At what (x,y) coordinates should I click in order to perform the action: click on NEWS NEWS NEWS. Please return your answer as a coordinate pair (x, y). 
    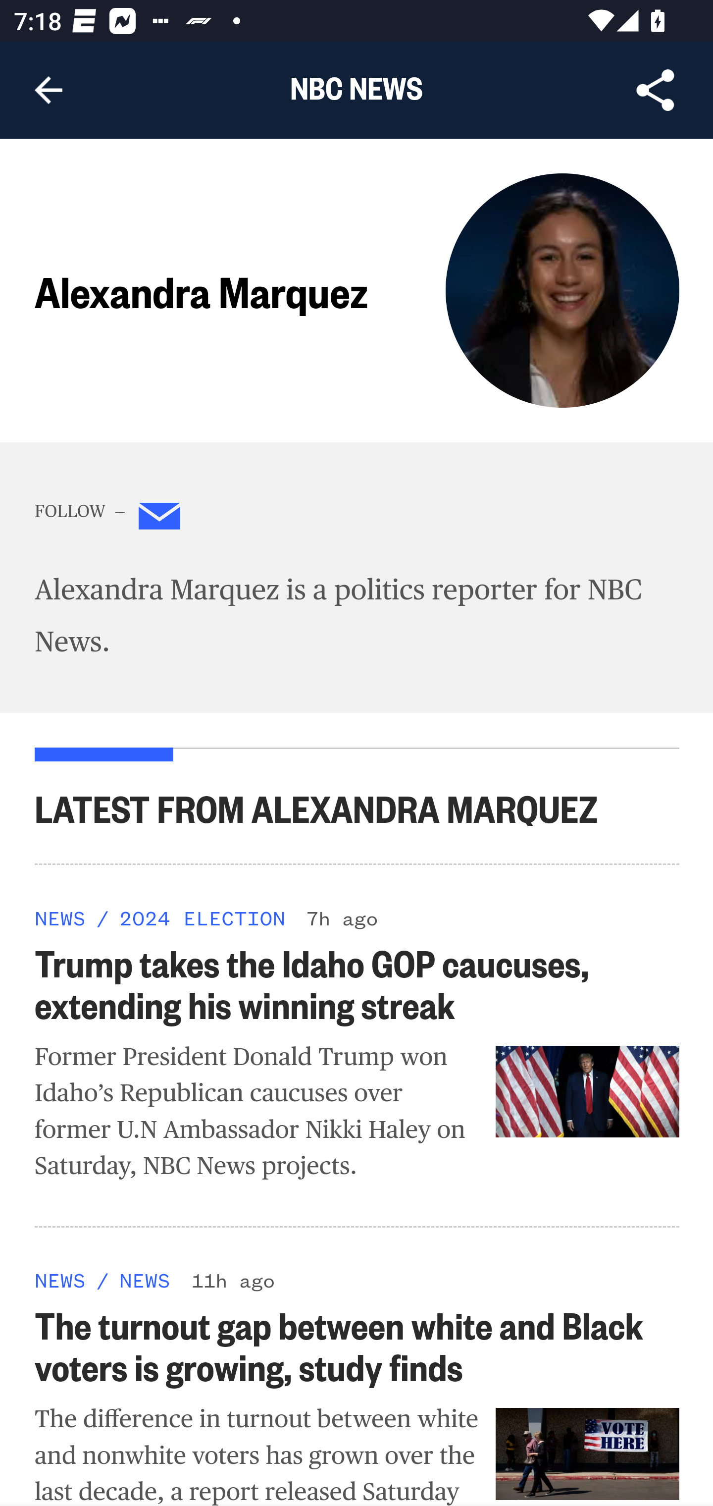
    Looking at the image, I should click on (60, 917).